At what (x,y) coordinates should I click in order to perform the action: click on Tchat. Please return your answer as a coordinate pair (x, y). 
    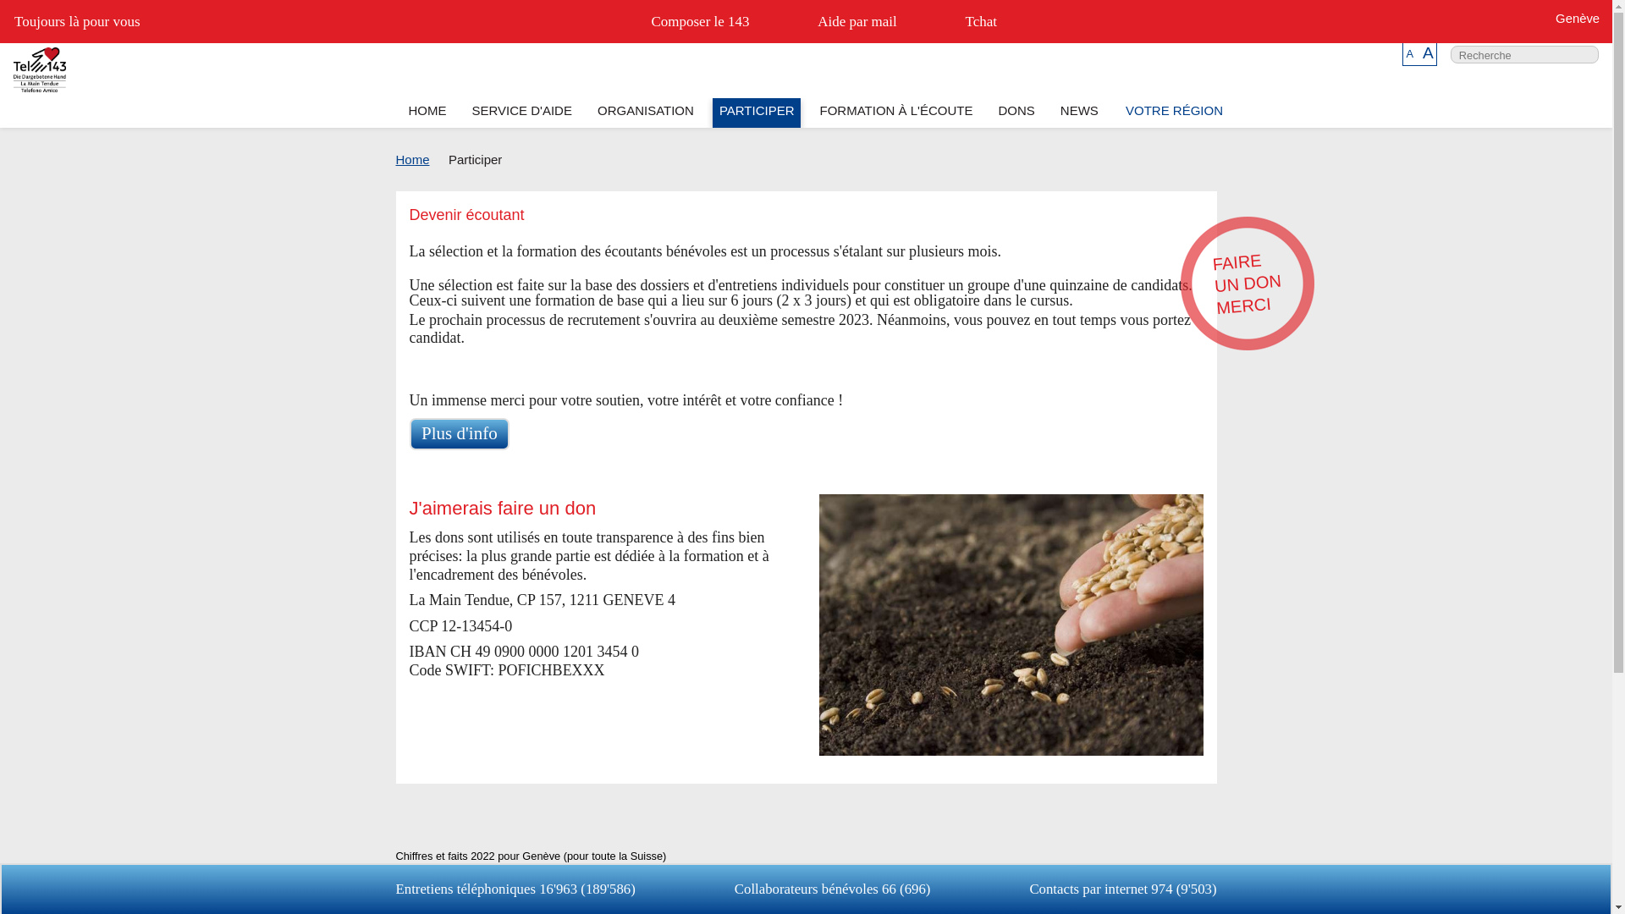
    Looking at the image, I should click on (963, 22).